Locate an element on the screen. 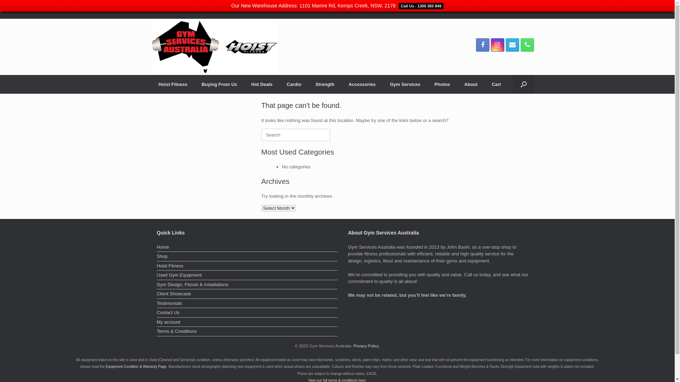 The width and height of the screenshot is (680, 382). Buying From Us is located at coordinates (219, 84).